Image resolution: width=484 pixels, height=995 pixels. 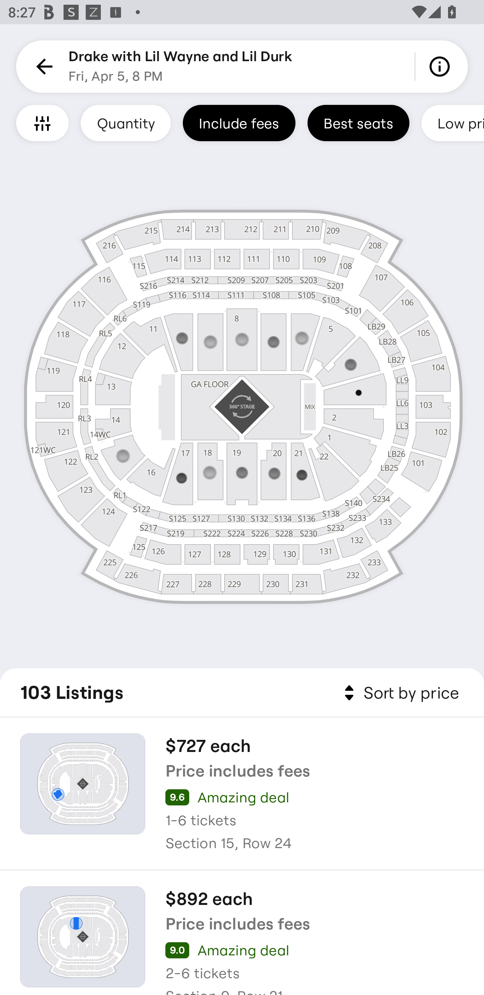 I want to click on Filters and Accessible Seating, so click(x=42, y=123).